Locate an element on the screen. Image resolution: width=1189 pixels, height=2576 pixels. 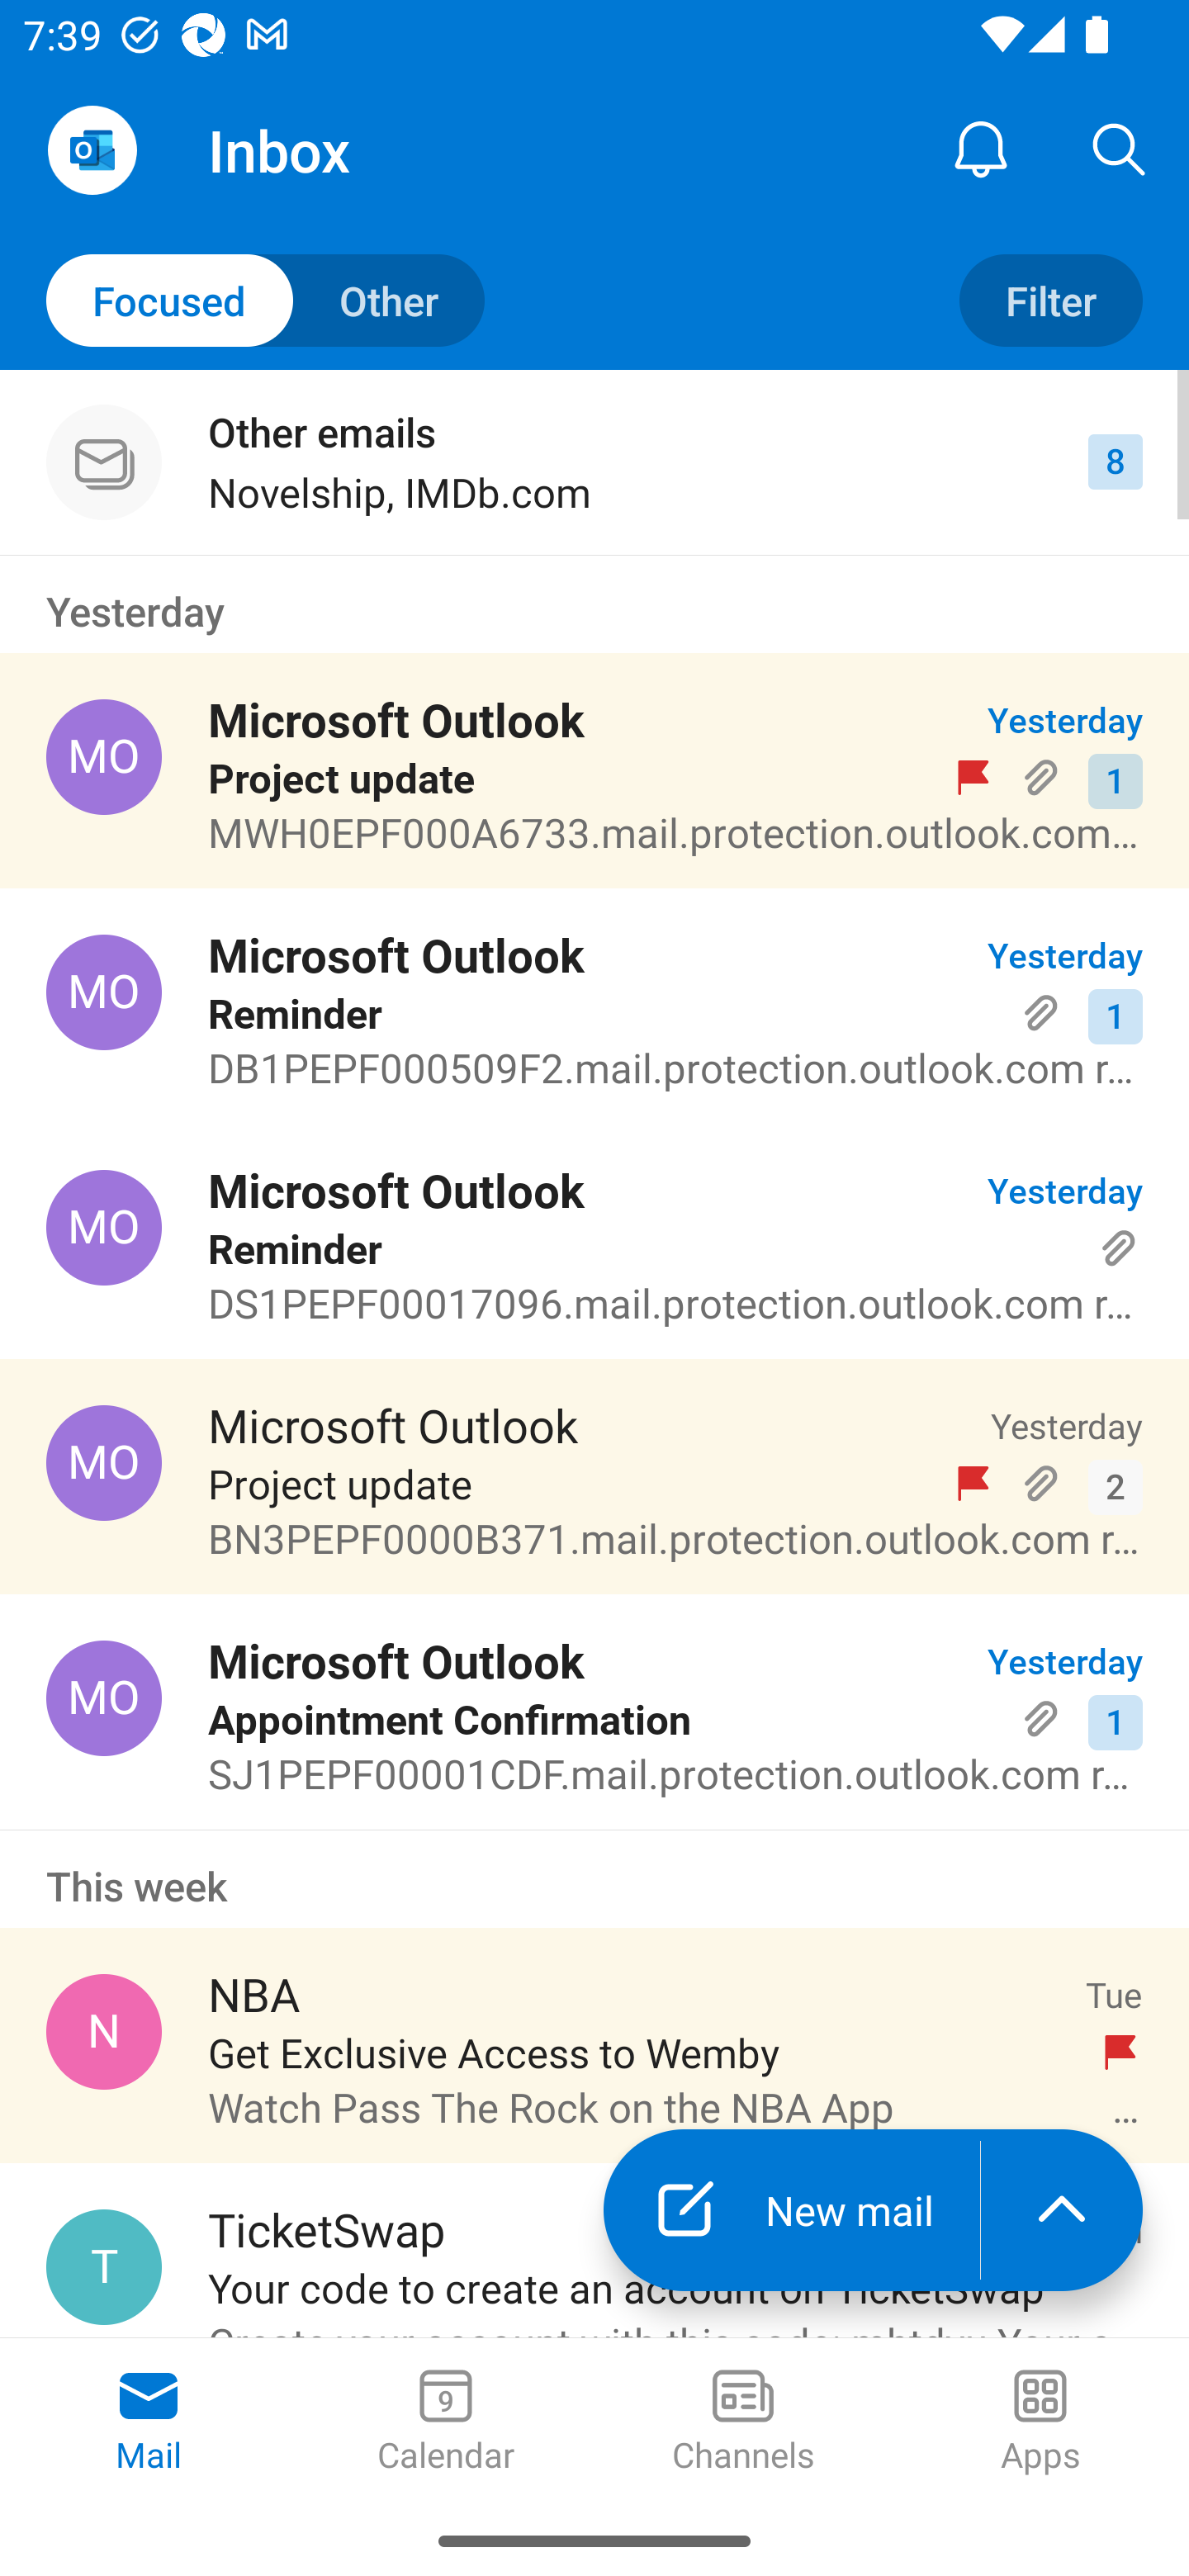
Filter is located at coordinates (1050, 301).